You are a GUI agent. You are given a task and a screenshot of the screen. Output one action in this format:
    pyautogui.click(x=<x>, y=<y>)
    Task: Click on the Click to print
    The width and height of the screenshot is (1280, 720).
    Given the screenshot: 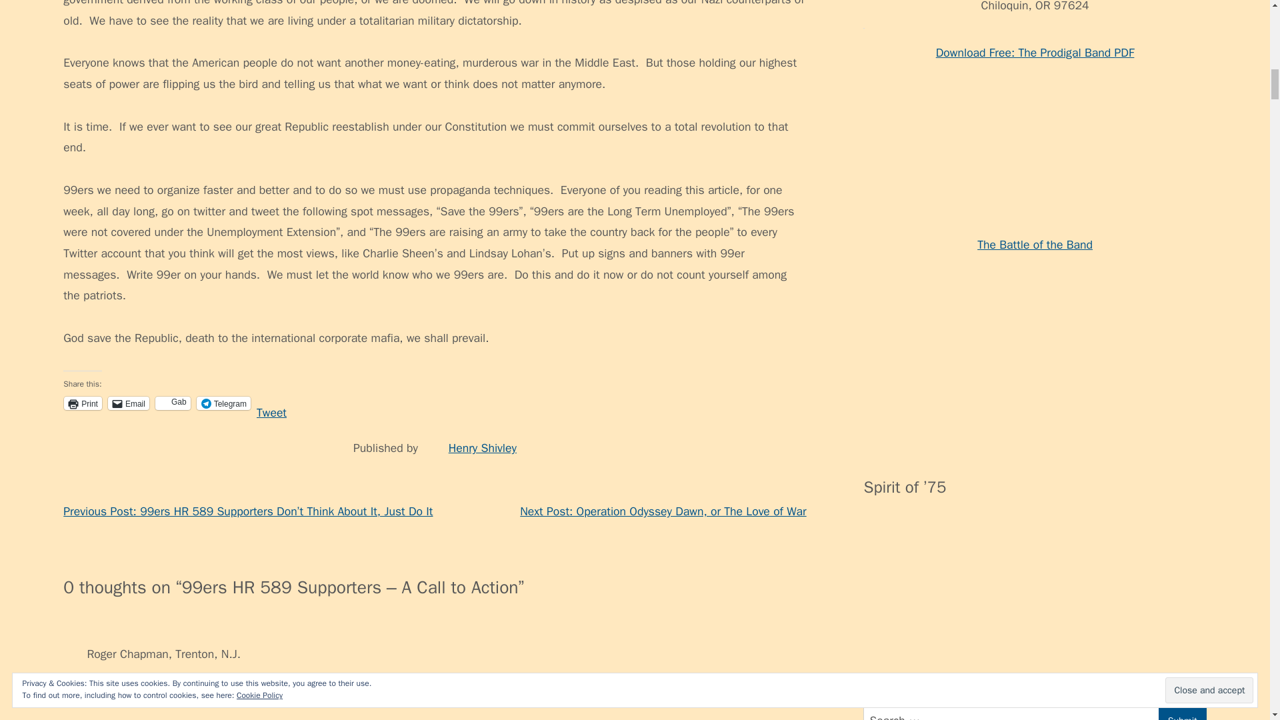 What is the action you would take?
    pyautogui.click(x=83, y=403)
    